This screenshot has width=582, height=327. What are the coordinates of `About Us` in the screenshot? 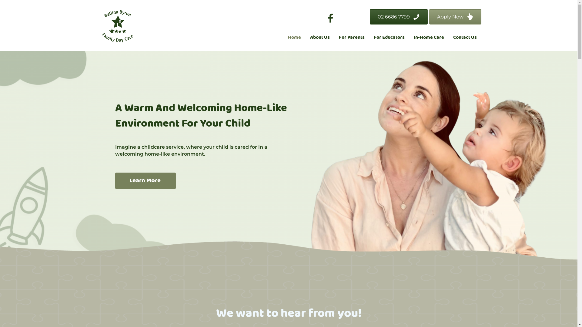 It's located at (320, 38).